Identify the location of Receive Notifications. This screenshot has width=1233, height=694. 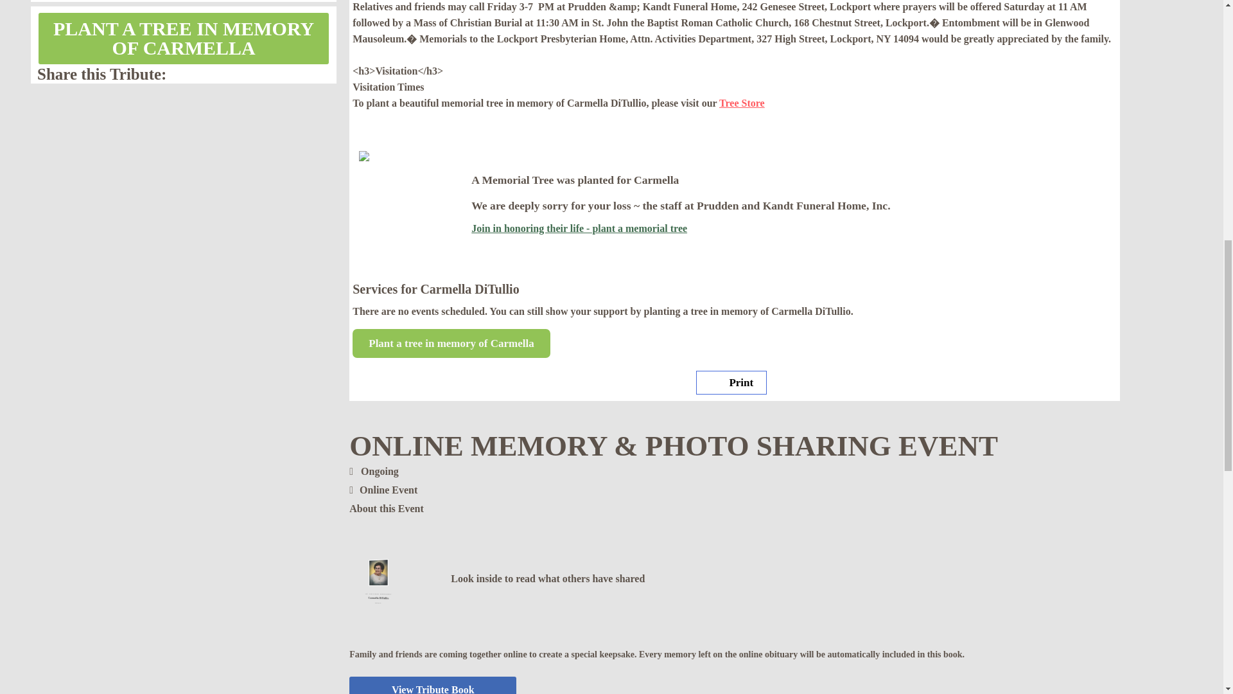
(295, 73).